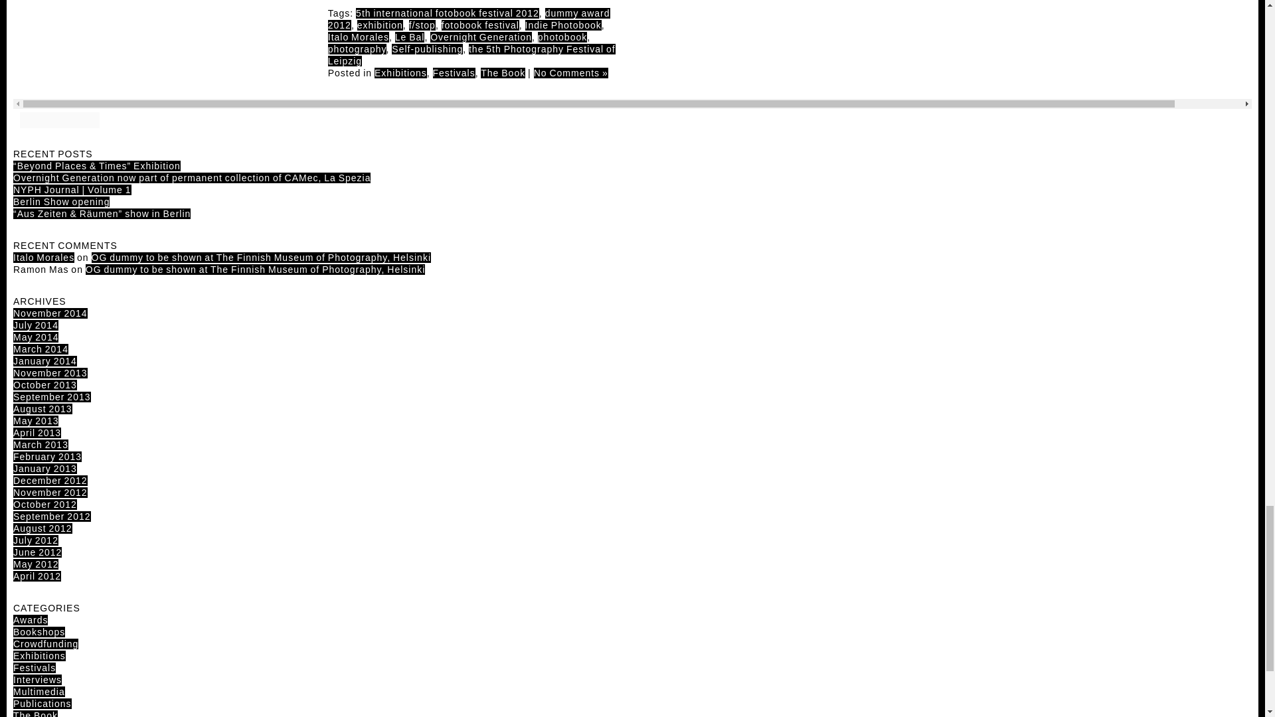 This screenshot has height=717, width=1275. Describe the element at coordinates (135, 118) in the screenshot. I see `Search` at that location.